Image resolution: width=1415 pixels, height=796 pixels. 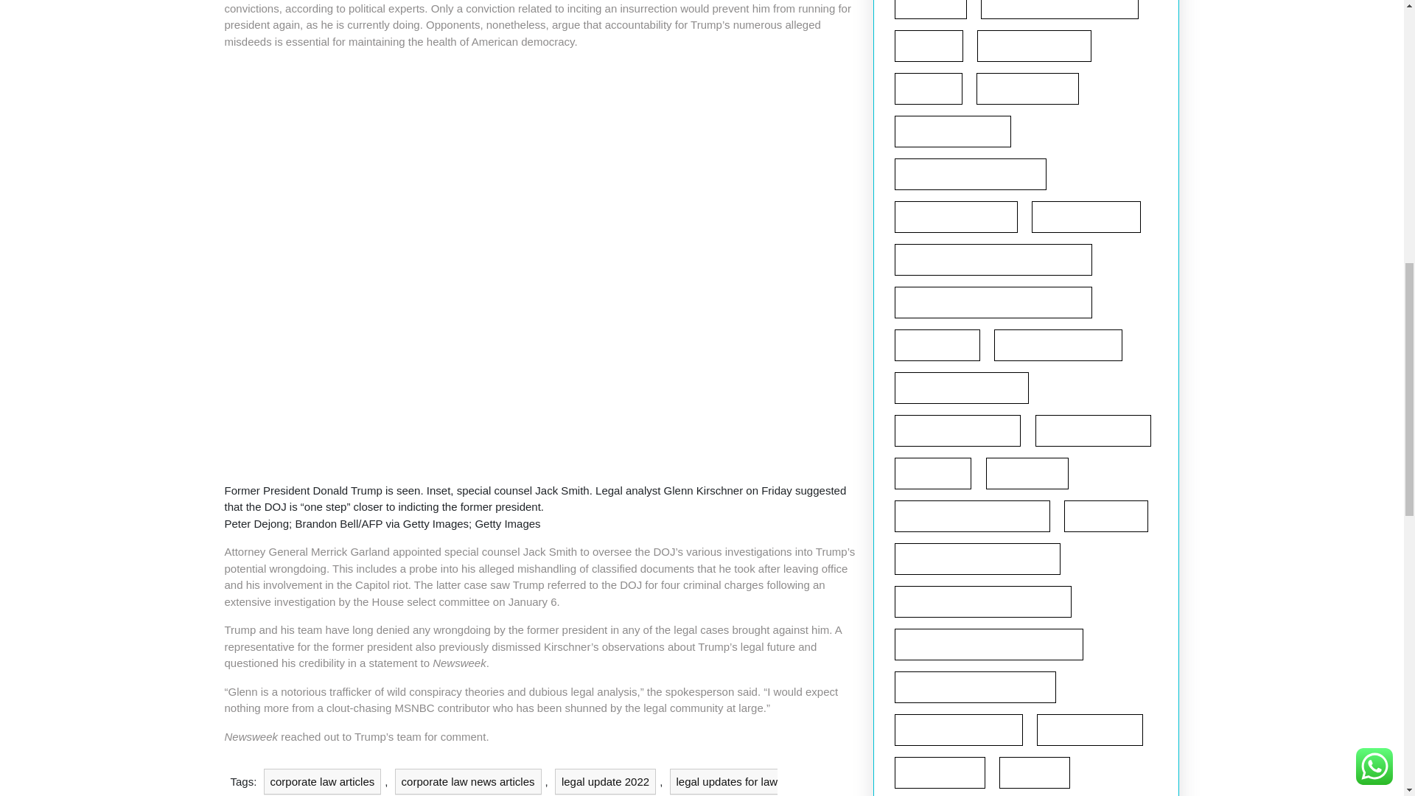 What do you see at coordinates (323, 781) in the screenshot?
I see `corporate law articles` at bounding box center [323, 781].